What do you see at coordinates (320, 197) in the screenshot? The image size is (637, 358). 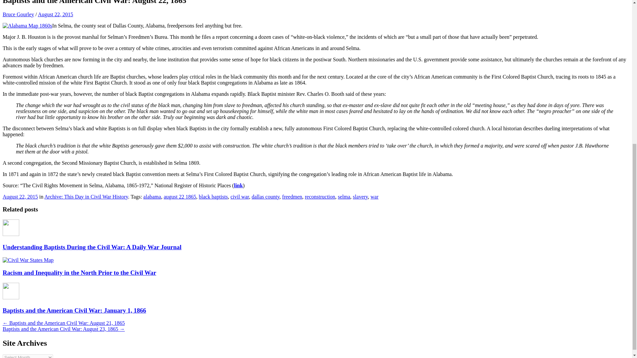 I see `reconstruction` at bounding box center [320, 197].